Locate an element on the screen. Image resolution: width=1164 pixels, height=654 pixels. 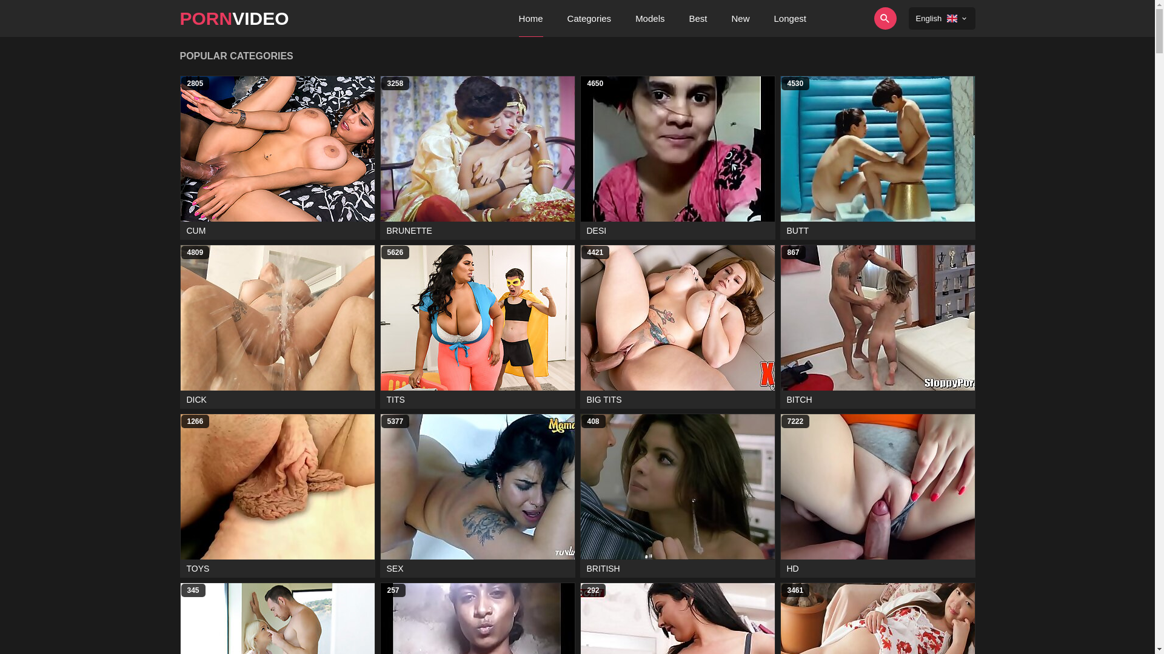
5626
TITS is located at coordinates (477, 327).